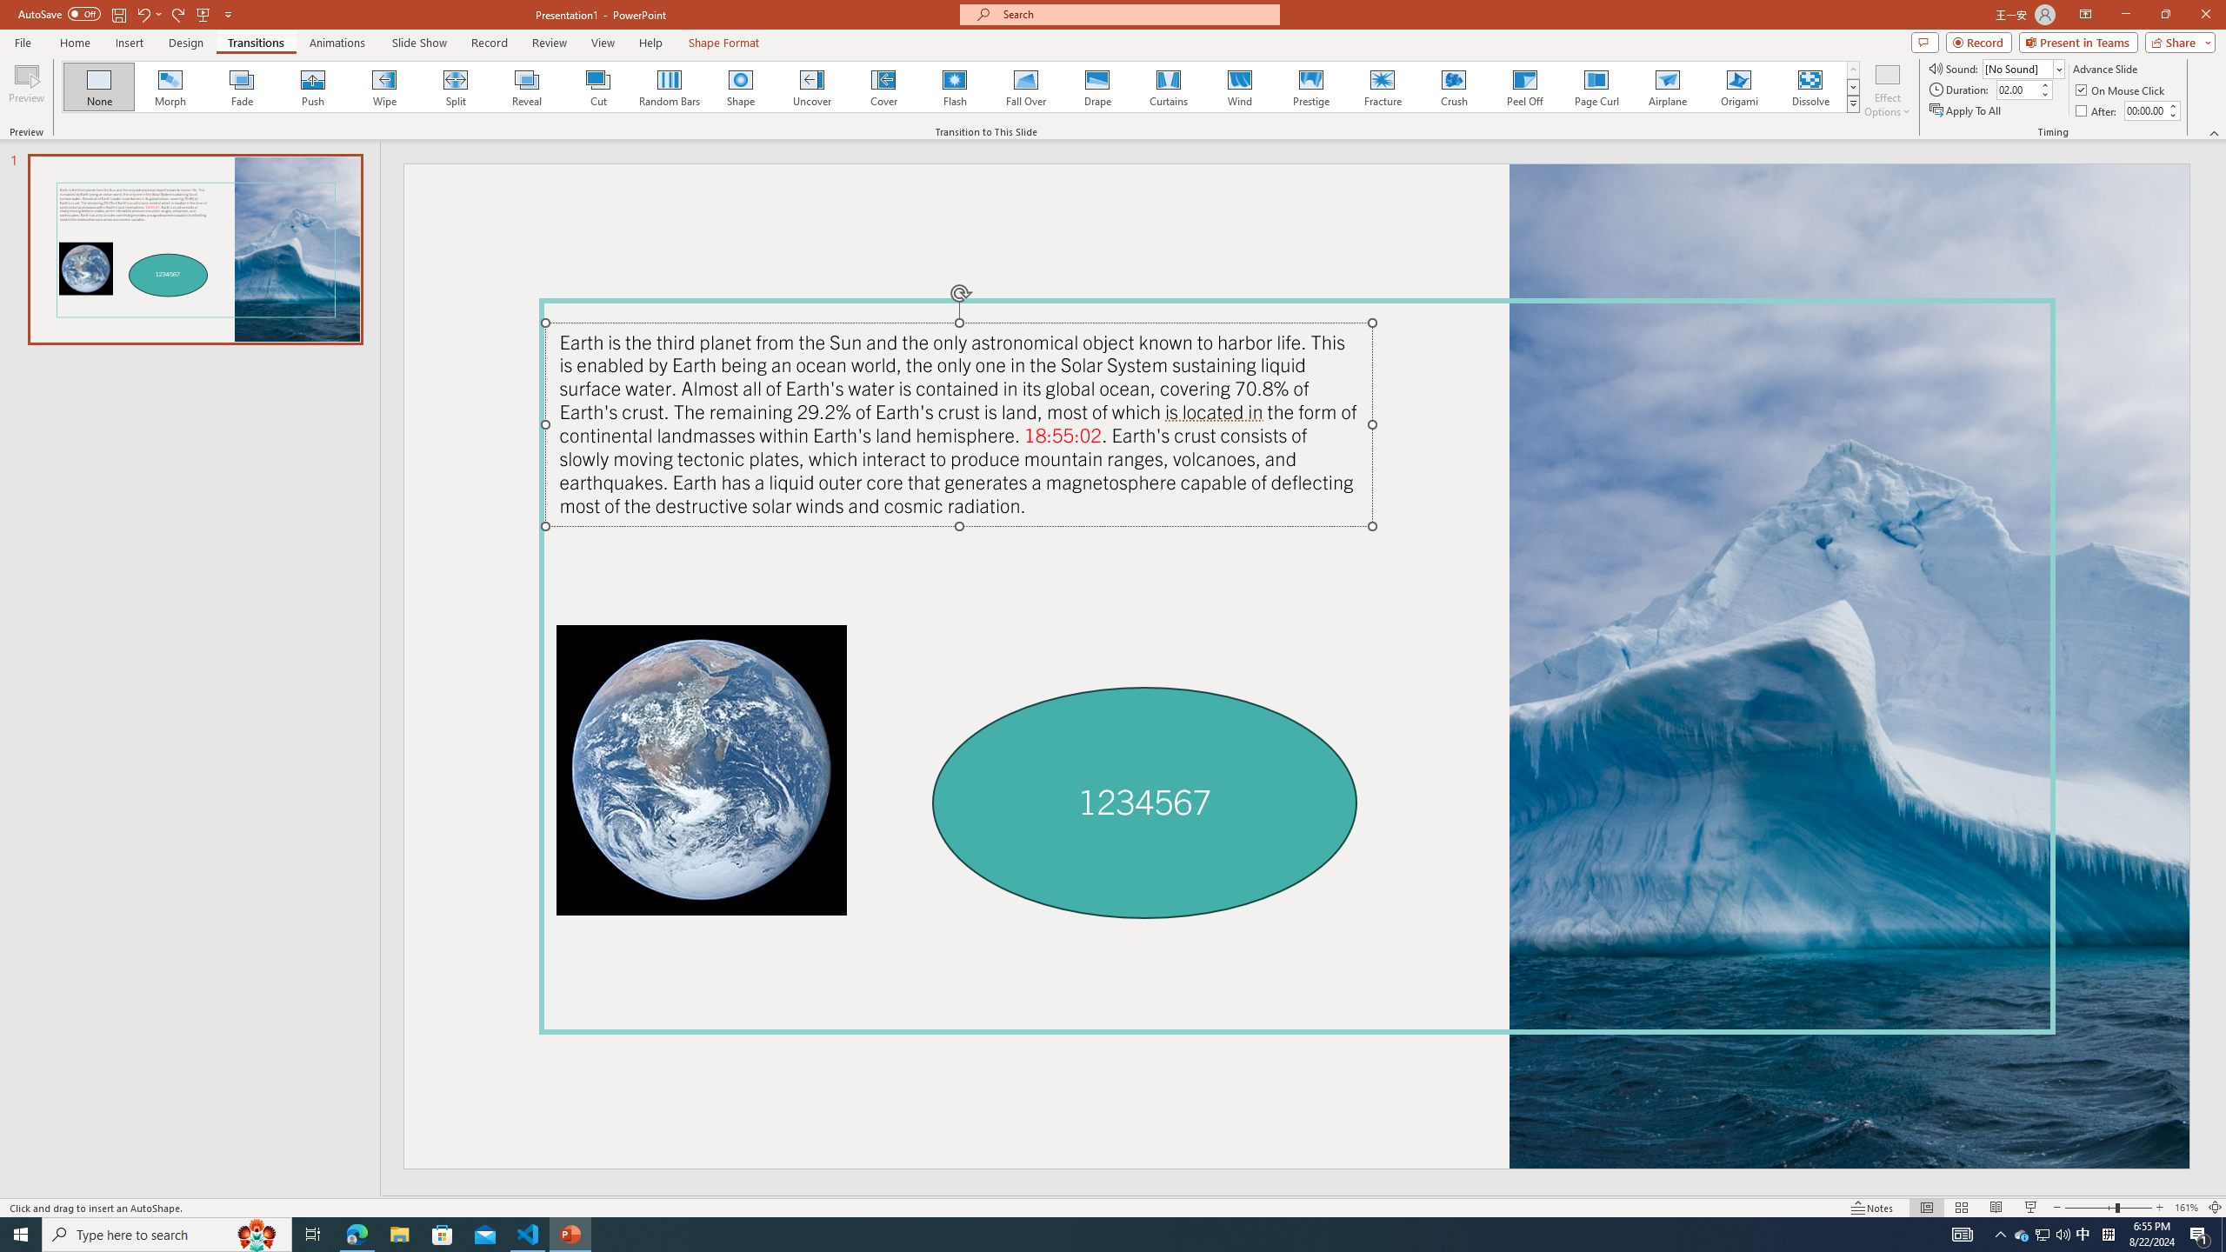  Describe the element at coordinates (384, 87) in the screenshot. I see `Wipe` at that location.